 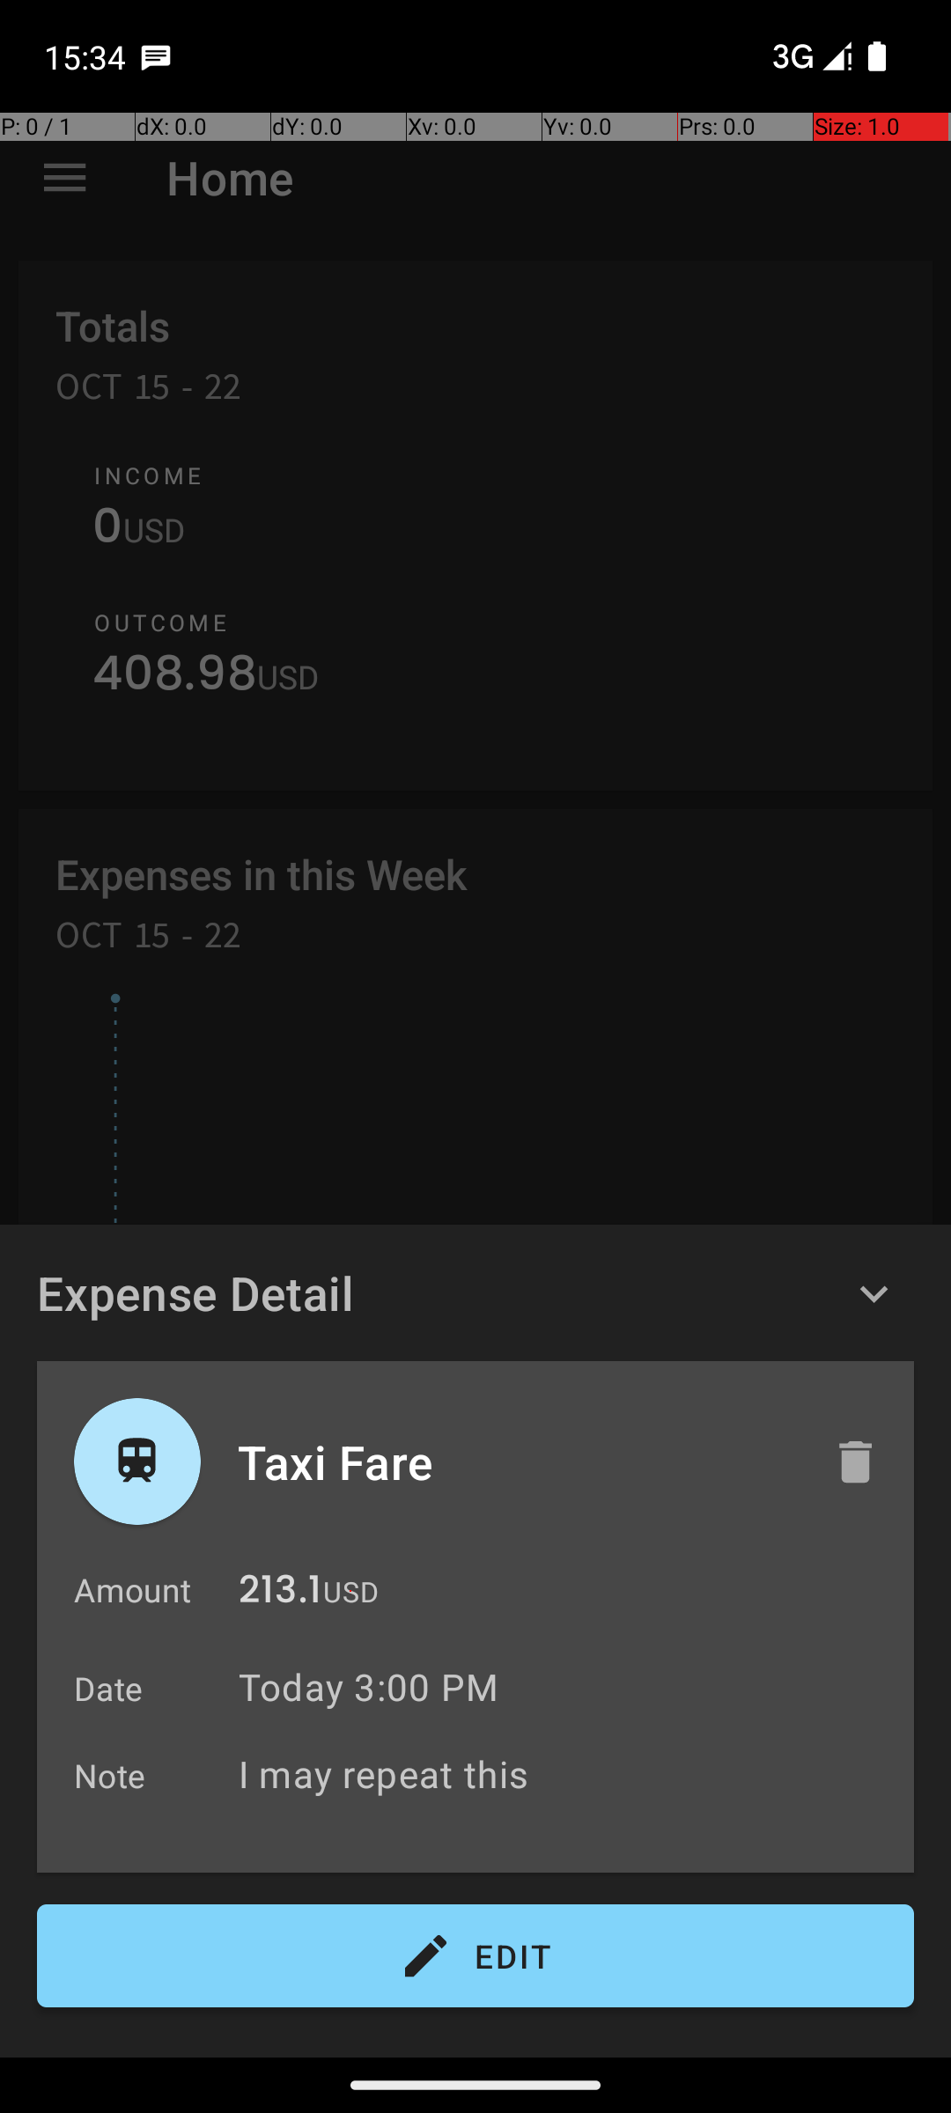 I want to click on Today 3:00 PM, so click(x=368, y=1687).